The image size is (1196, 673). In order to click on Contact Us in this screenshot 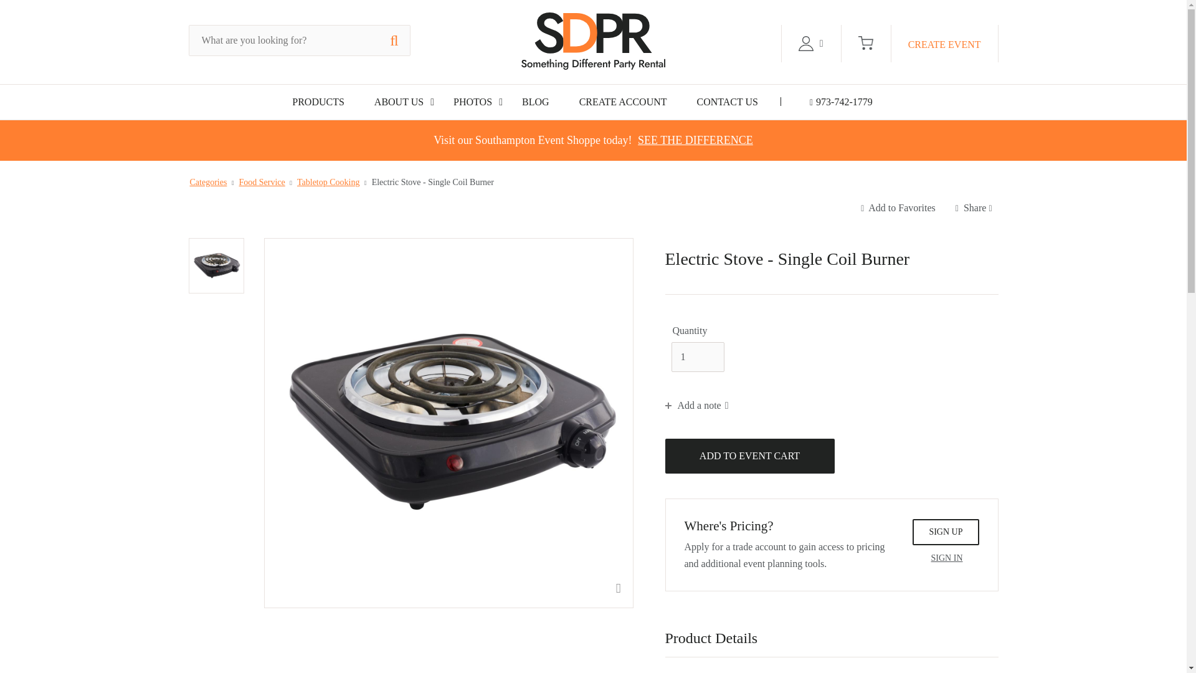, I will do `click(728, 102)`.